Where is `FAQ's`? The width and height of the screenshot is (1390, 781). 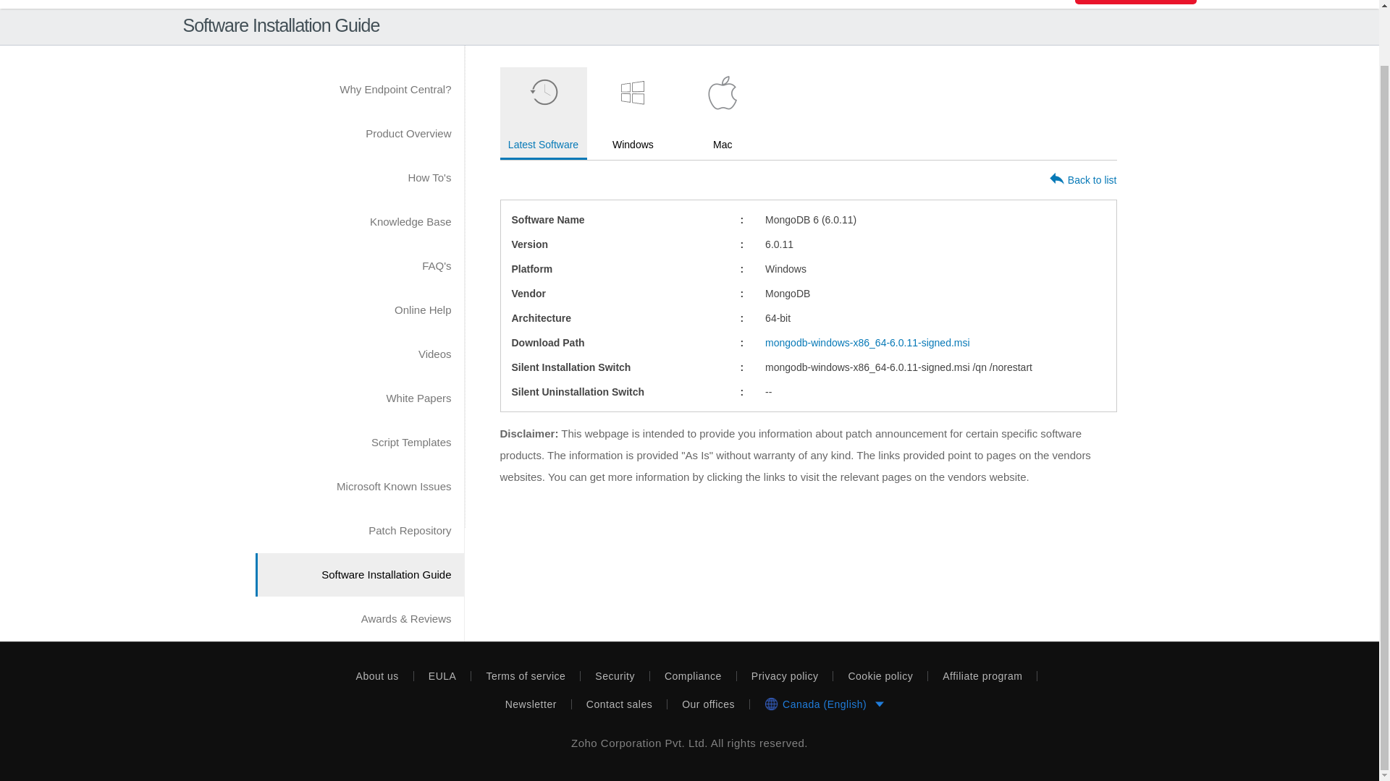 FAQ's is located at coordinates (358, 266).